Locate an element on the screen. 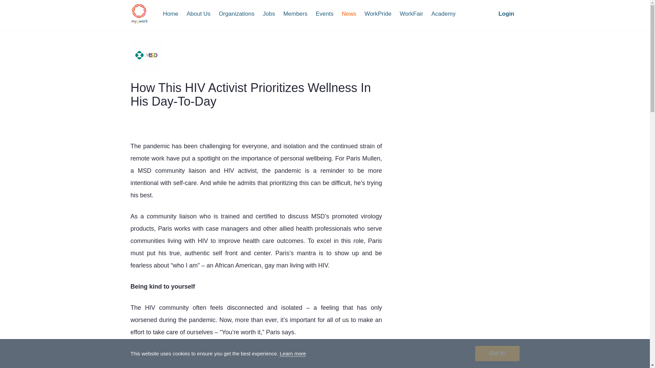  WorkFair is located at coordinates (411, 14).